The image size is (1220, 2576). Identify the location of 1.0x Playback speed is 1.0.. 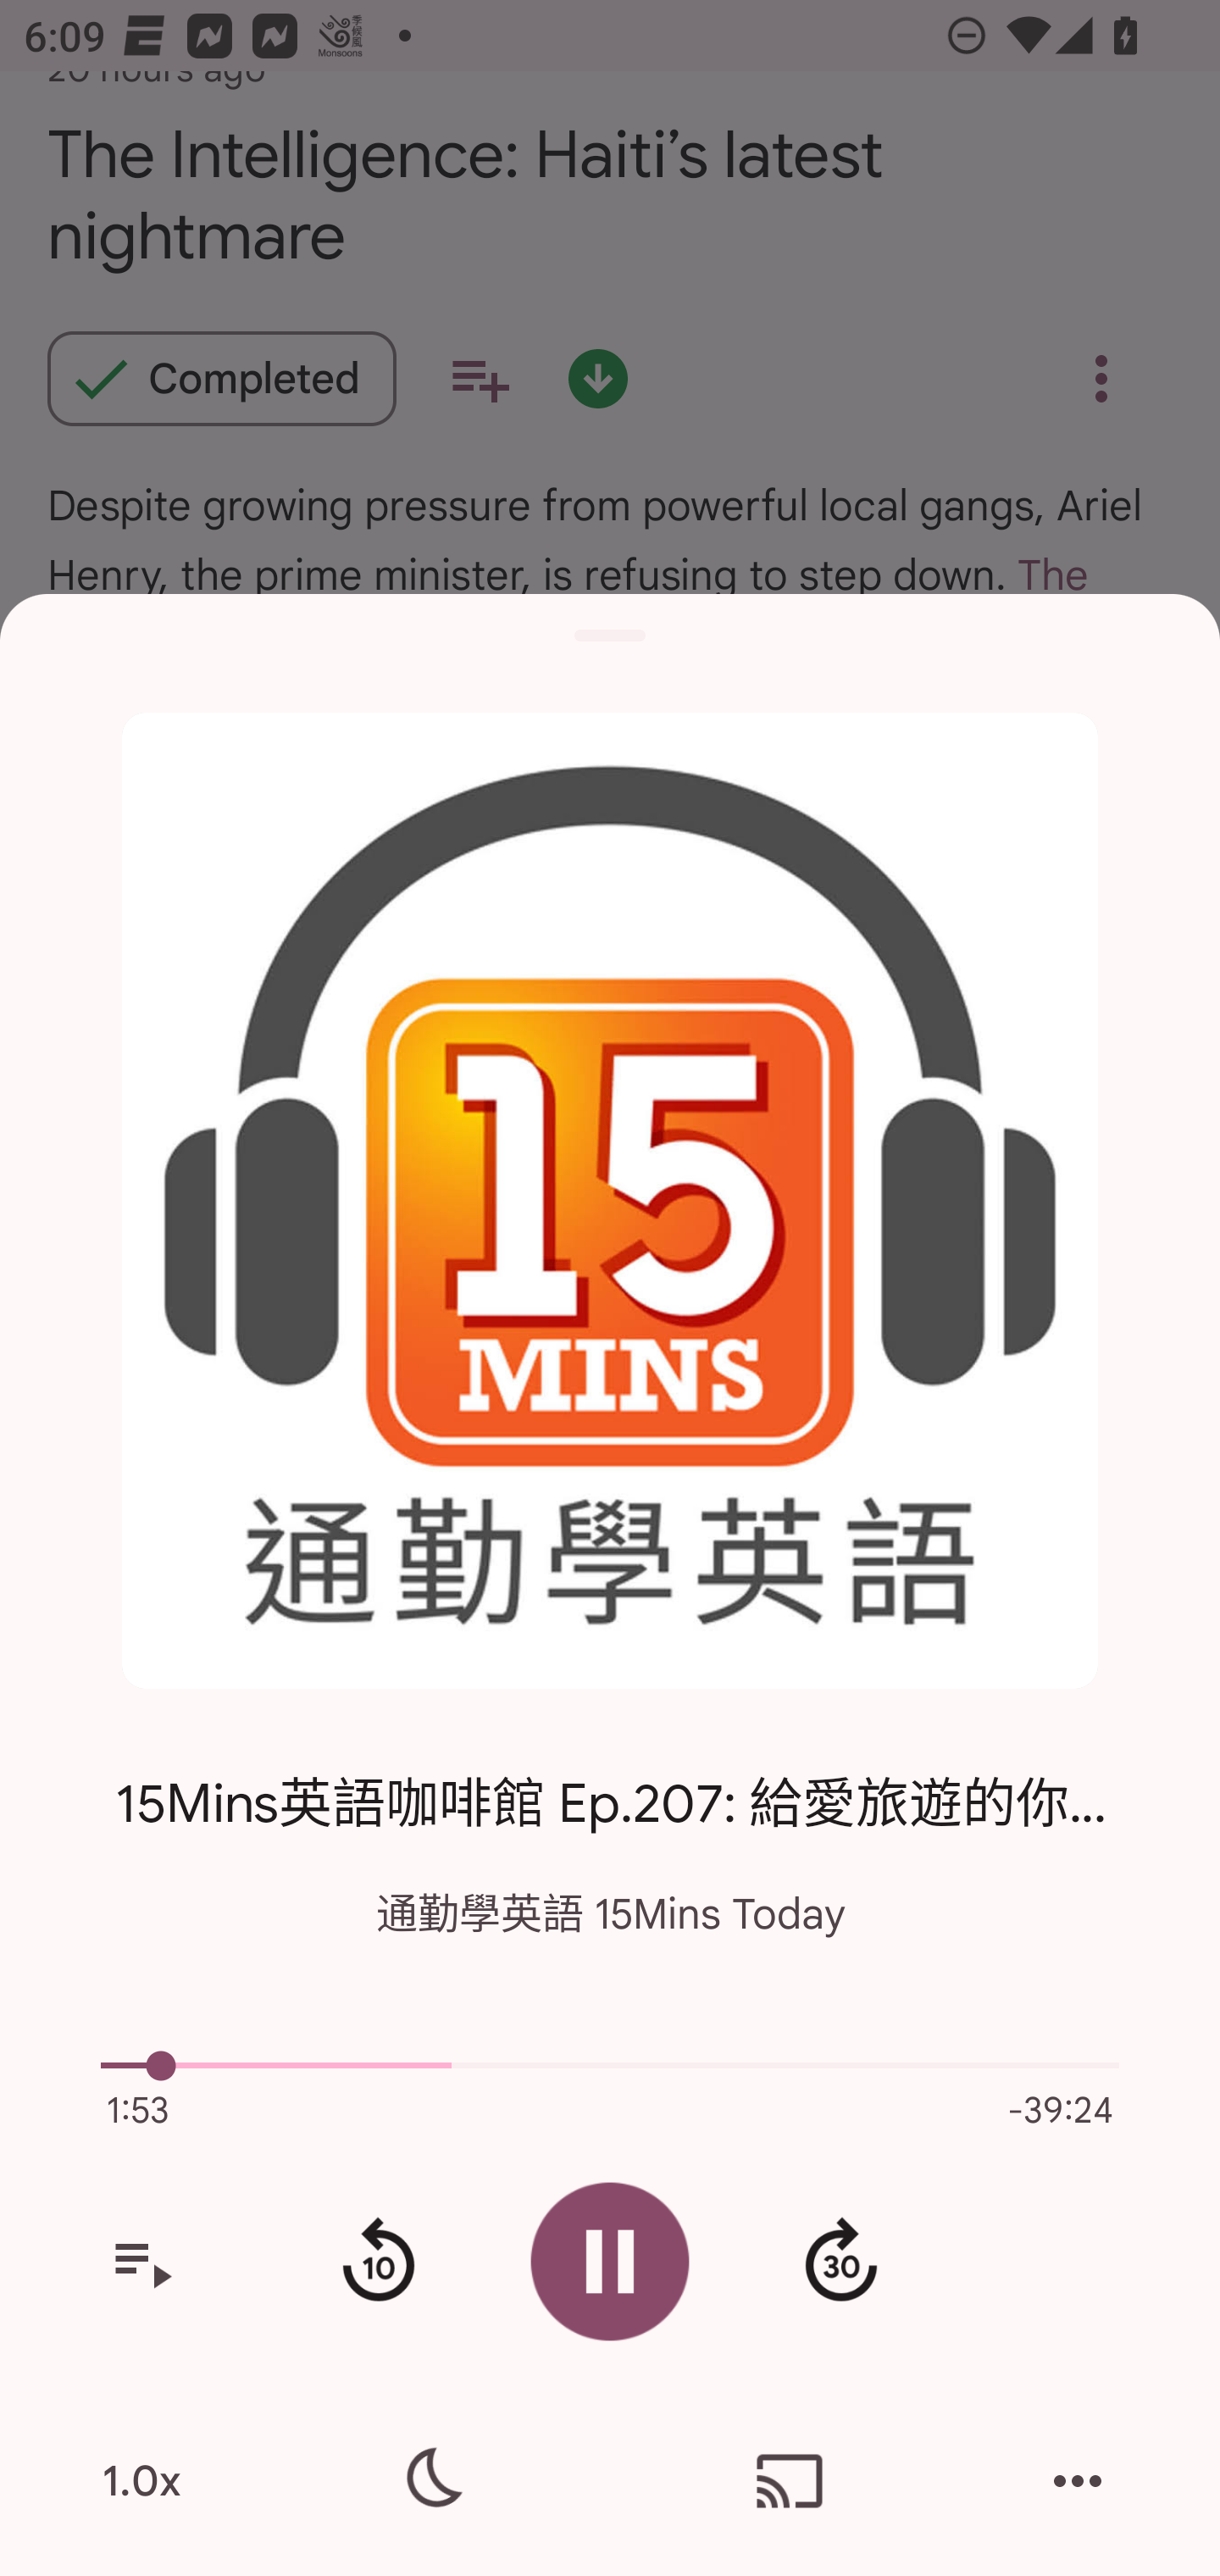
(141, 2481).